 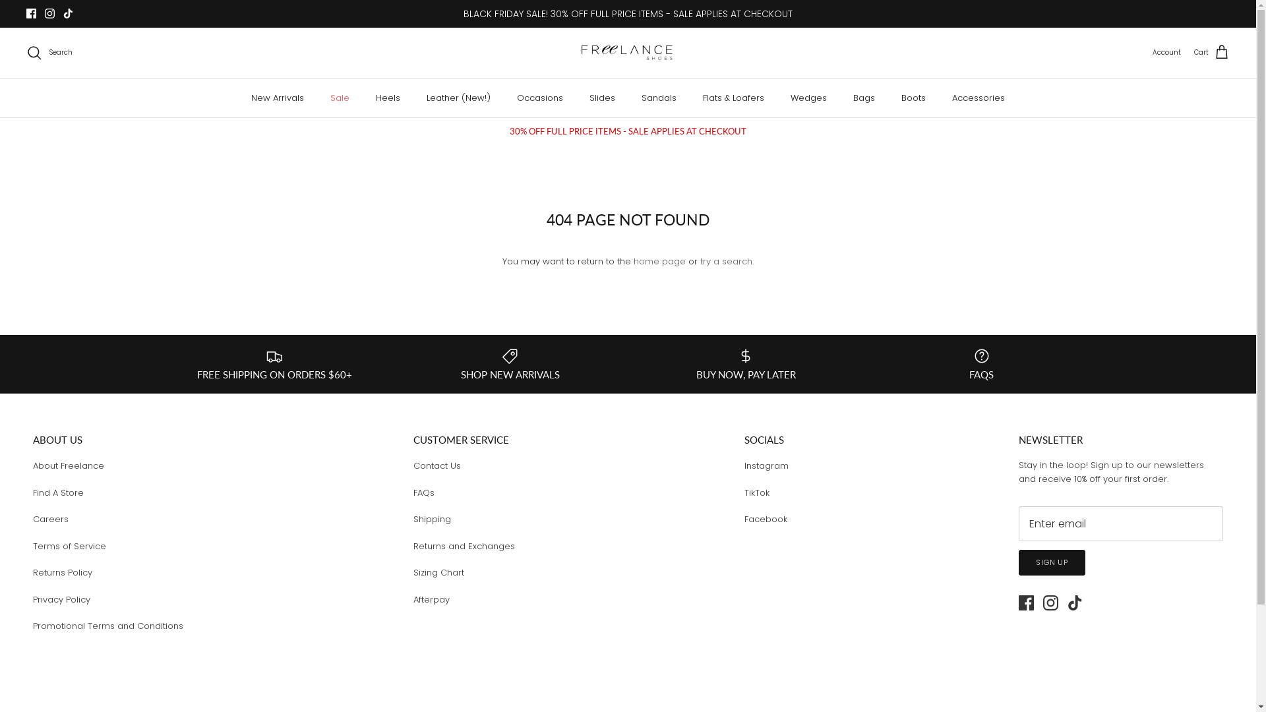 What do you see at coordinates (540, 98) in the screenshot?
I see `Occasions` at bounding box center [540, 98].